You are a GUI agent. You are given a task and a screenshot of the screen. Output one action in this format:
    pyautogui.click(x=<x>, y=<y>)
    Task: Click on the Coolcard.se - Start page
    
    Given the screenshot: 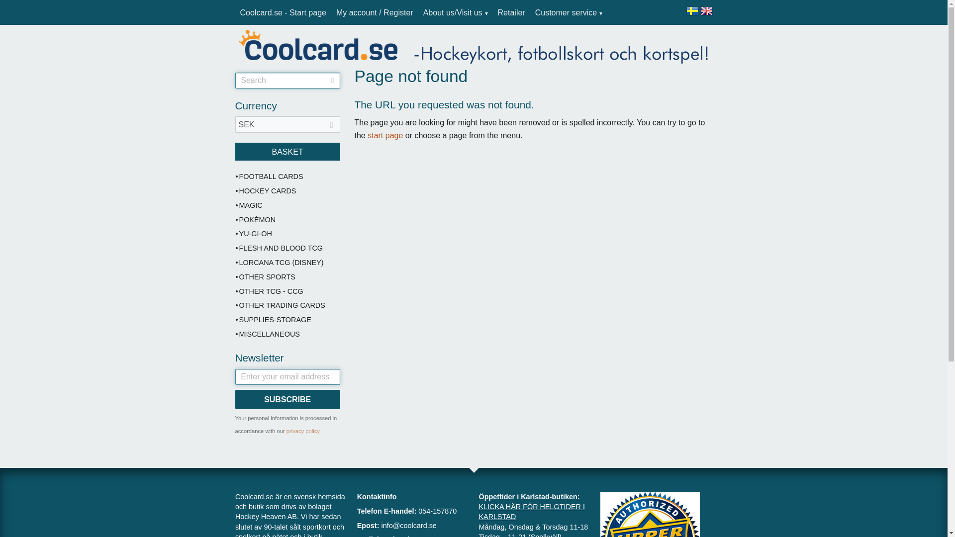 What is the action you would take?
    pyautogui.click(x=283, y=13)
    